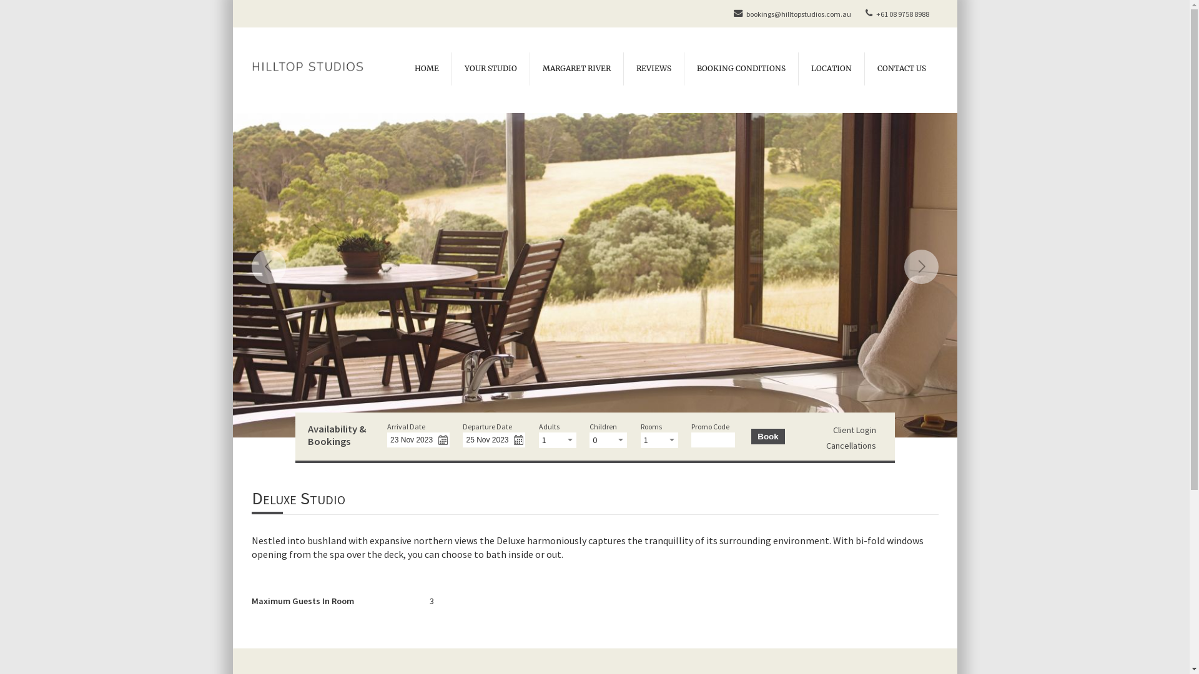 The height and width of the screenshot is (674, 1199). I want to click on BOOKING CONDITIONS, so click(741, 69).